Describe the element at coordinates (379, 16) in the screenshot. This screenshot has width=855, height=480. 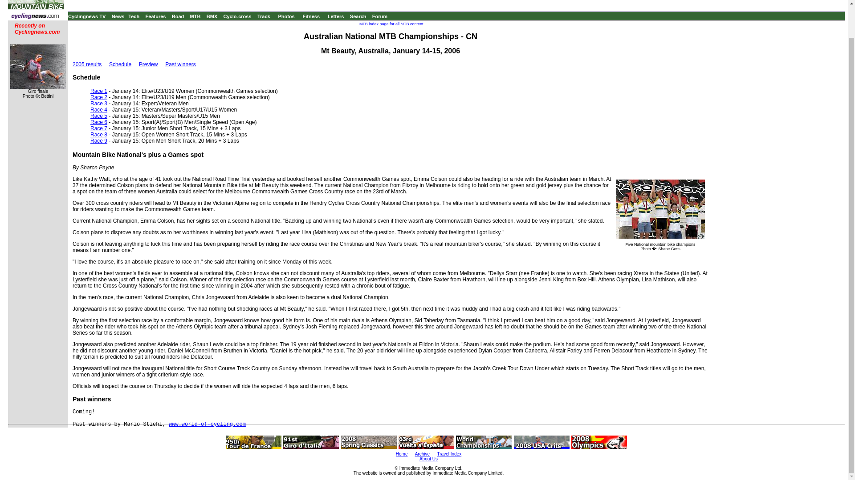
I see `Forum` at that location.